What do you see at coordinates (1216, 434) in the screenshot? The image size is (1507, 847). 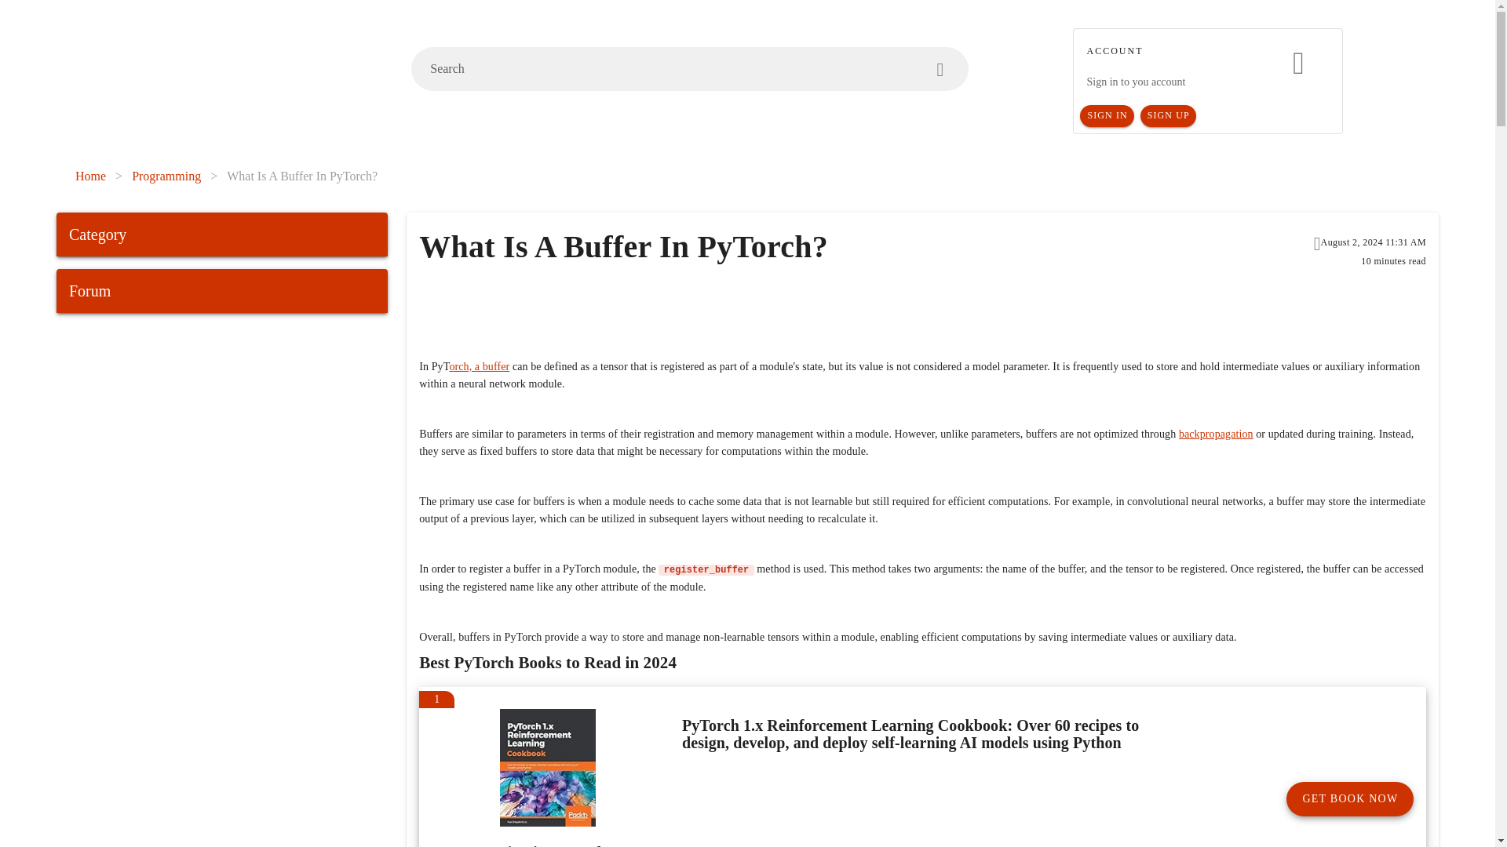 I see `backpropagation` at bounding box center [1216, 434].